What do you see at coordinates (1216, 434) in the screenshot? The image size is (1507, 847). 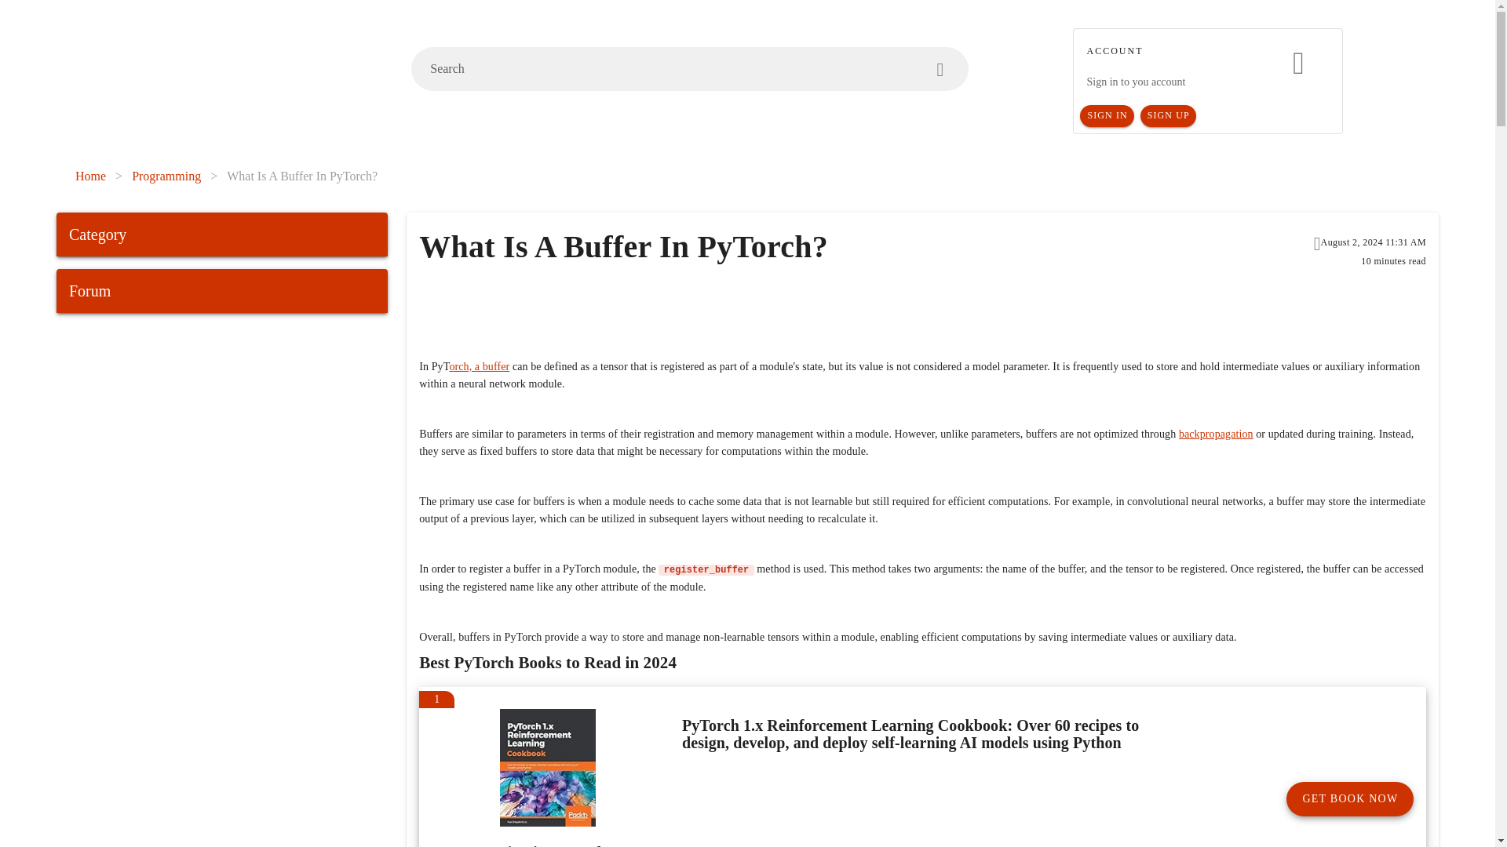 I see `backpropagation` at bounding box center [1216, 434].